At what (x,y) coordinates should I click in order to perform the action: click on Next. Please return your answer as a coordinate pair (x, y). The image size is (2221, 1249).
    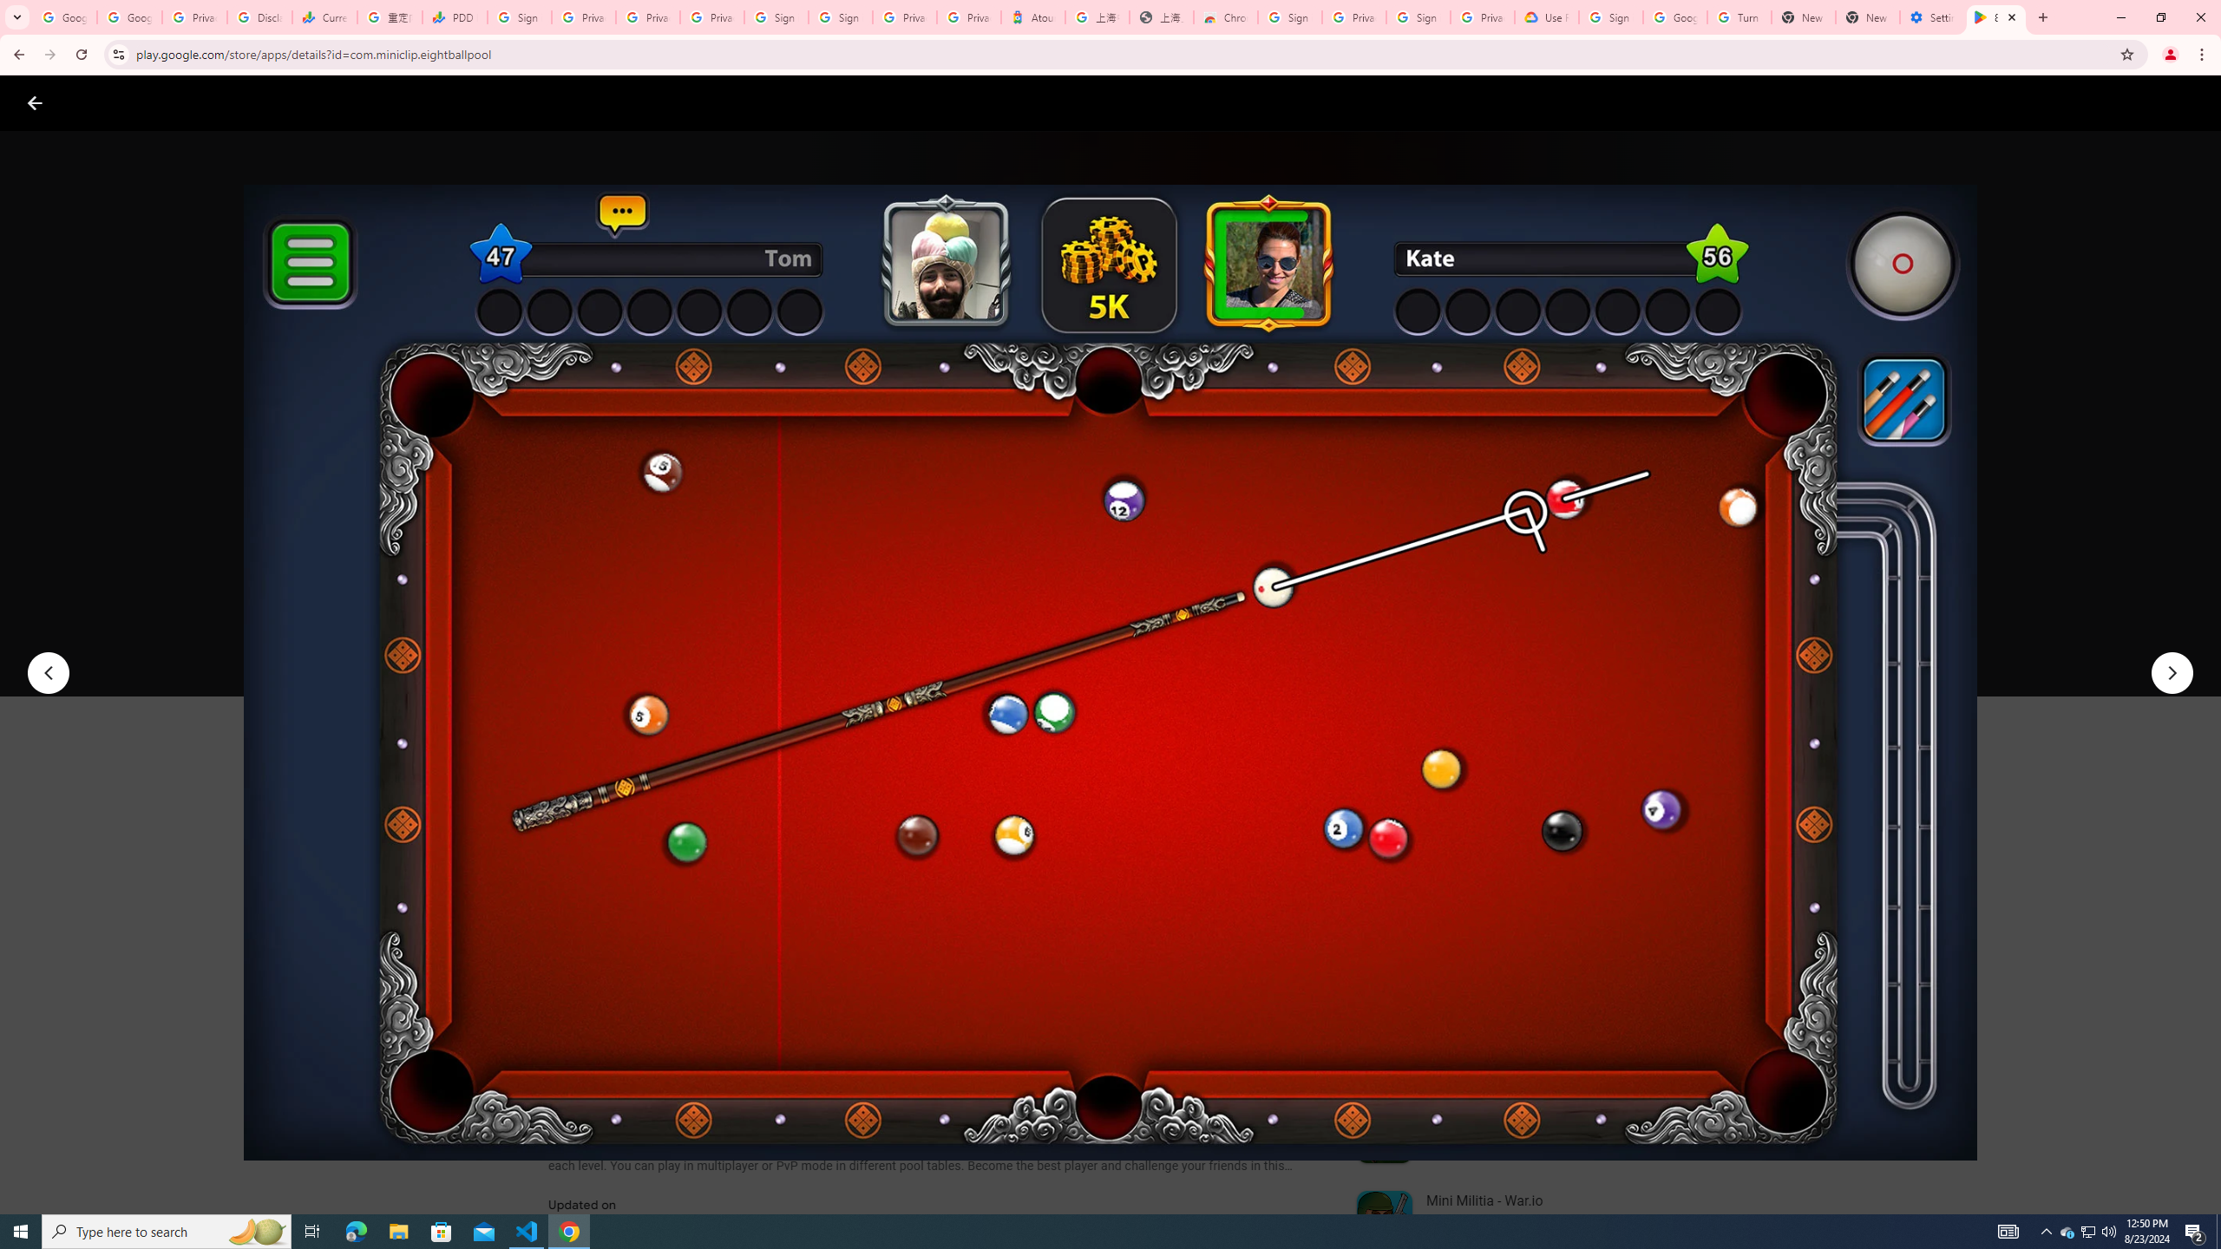
    Looking at the image, I should click on (2172, 673).